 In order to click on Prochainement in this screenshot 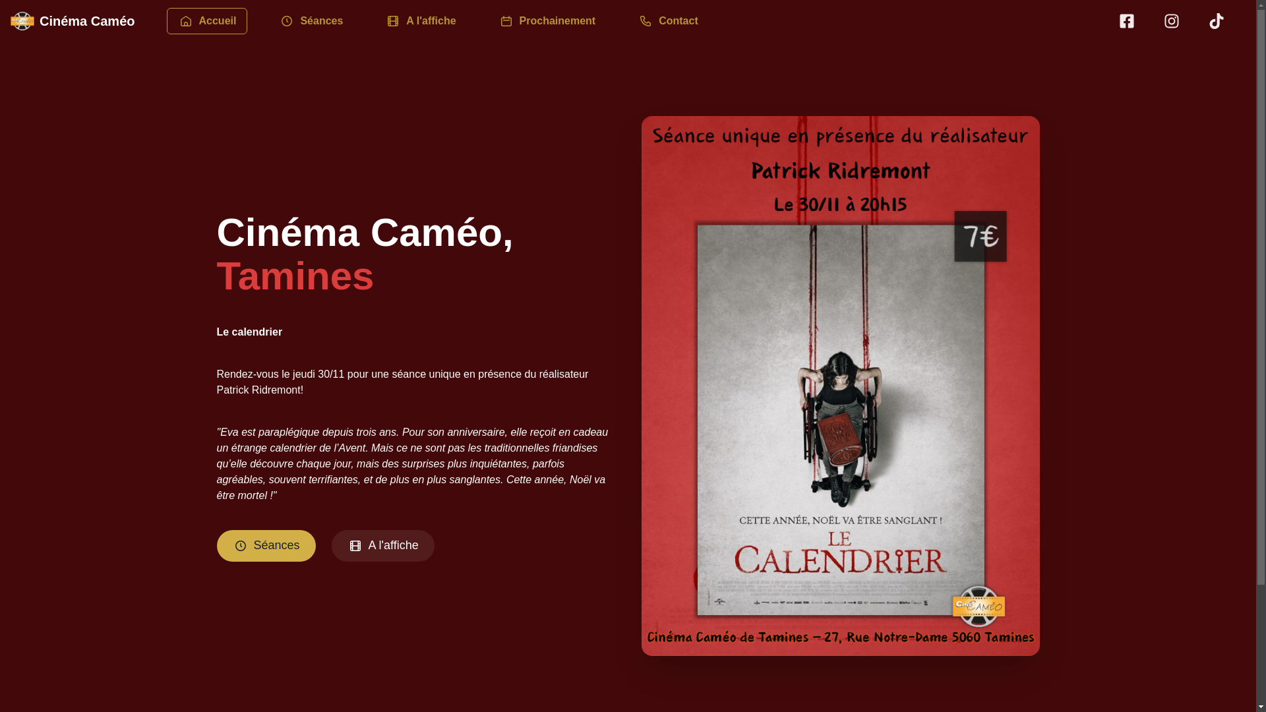, I will do `click(547, 21)`.